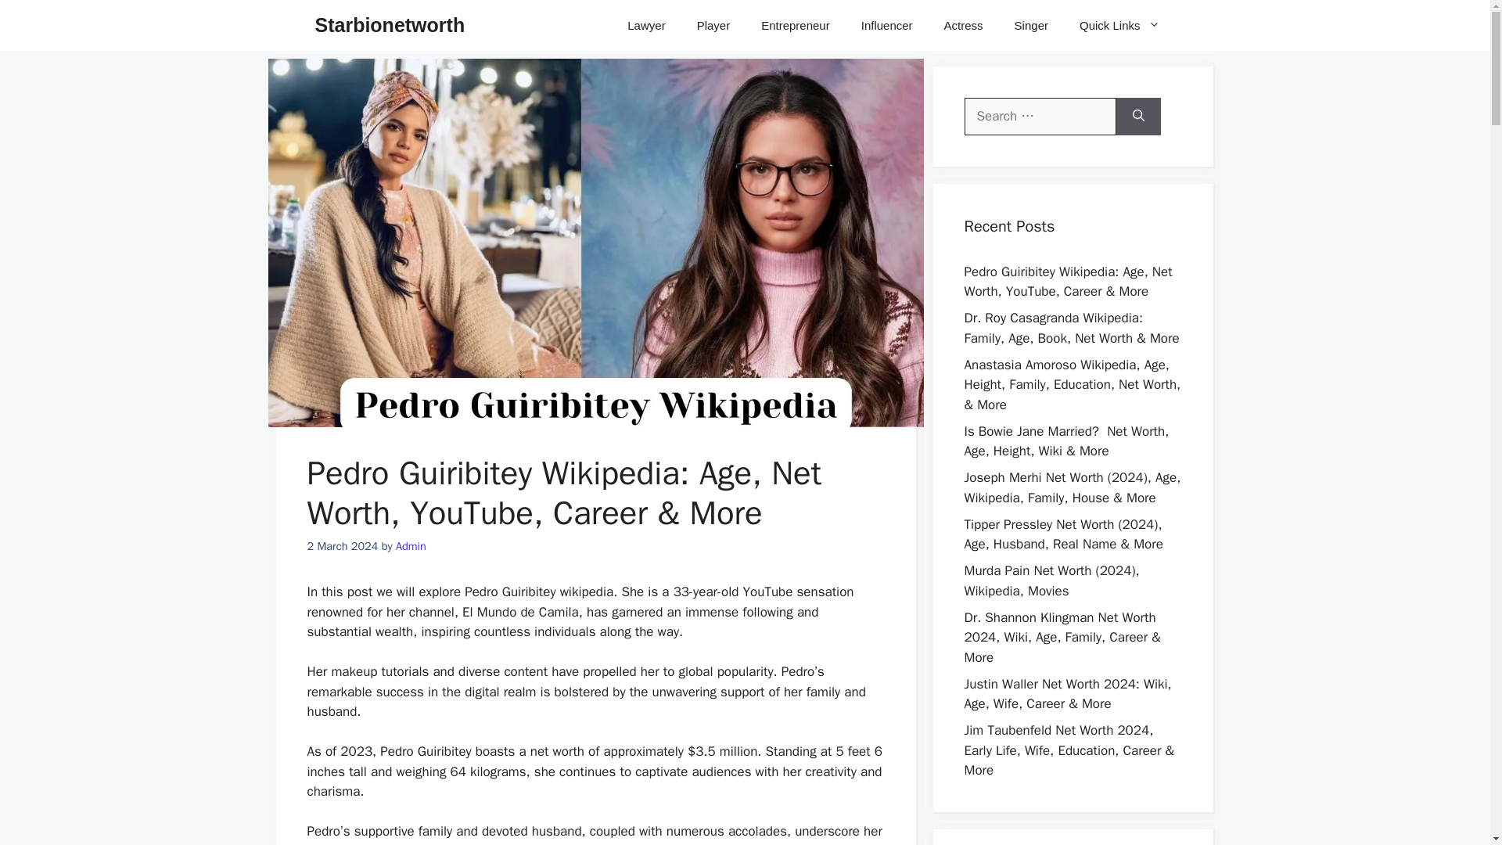  Describe the element at coordinates (411, 546) in the screenshot. I see `View all posts by Admin` at that location.